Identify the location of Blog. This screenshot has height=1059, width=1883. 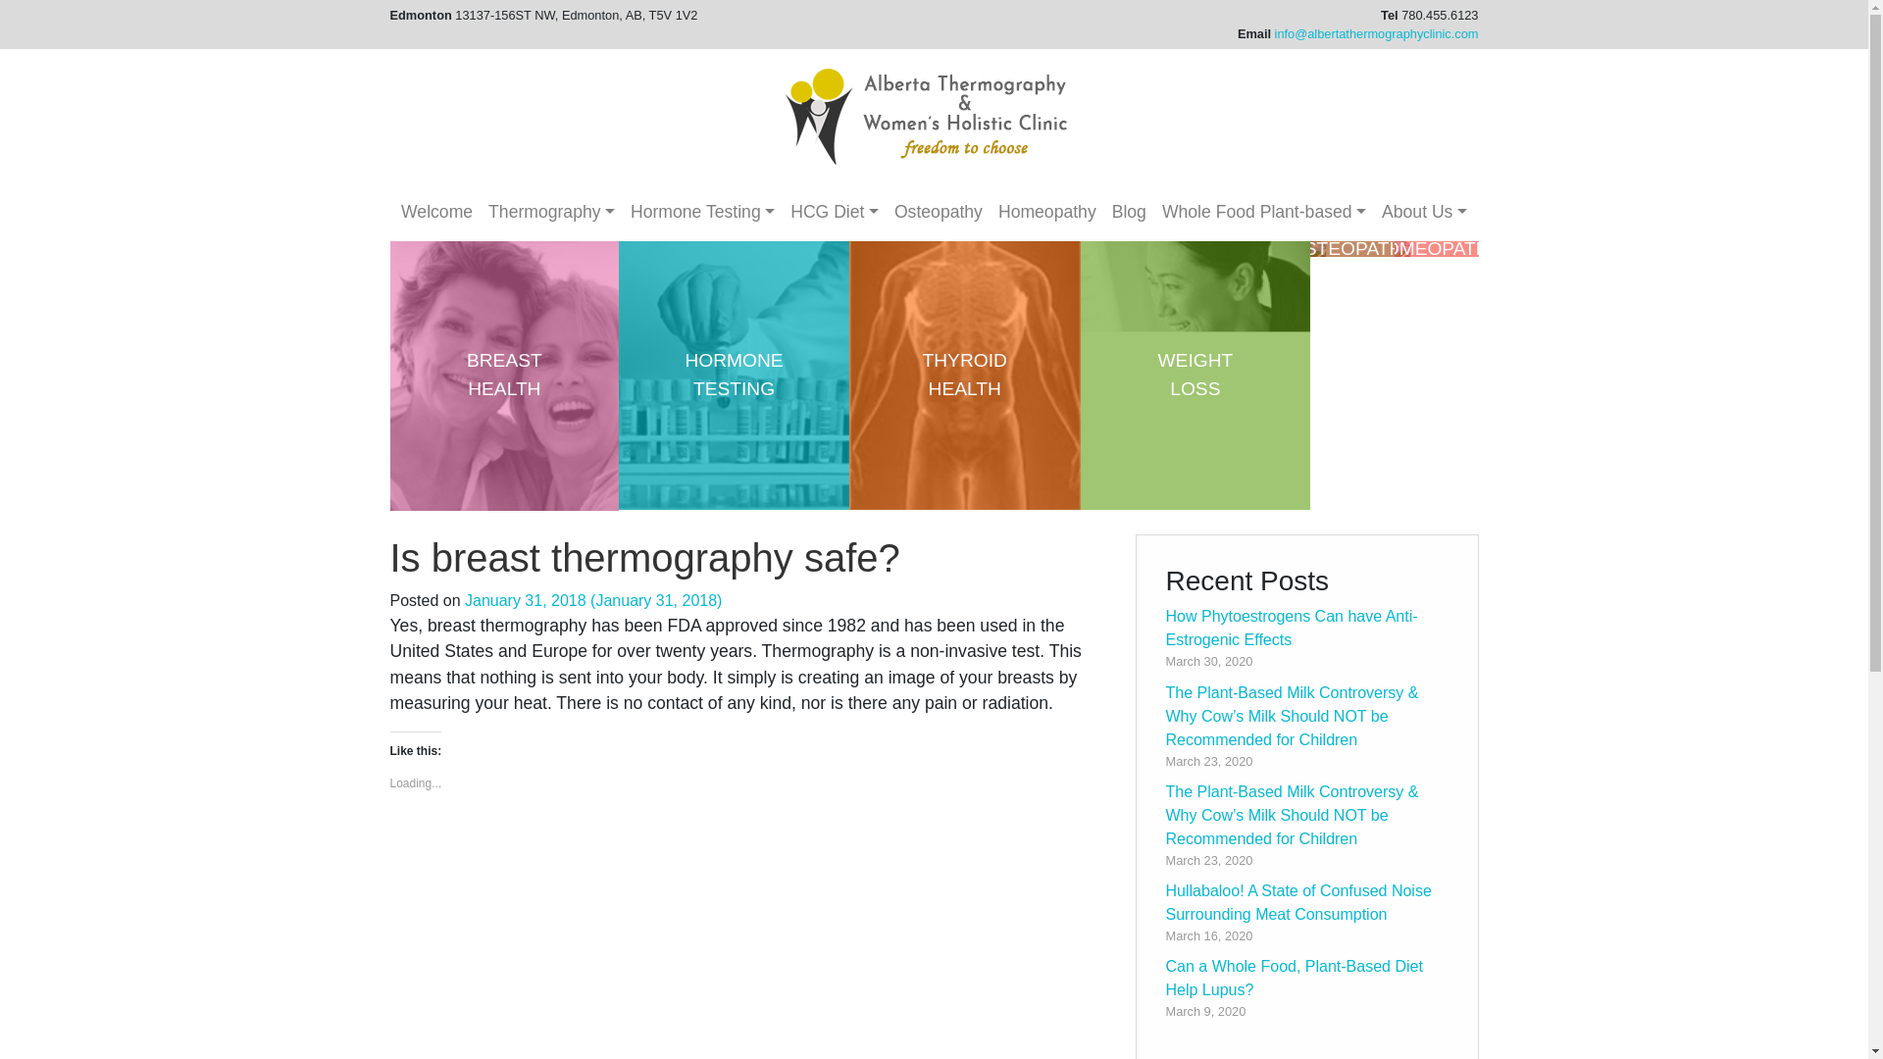
(1128, 212).